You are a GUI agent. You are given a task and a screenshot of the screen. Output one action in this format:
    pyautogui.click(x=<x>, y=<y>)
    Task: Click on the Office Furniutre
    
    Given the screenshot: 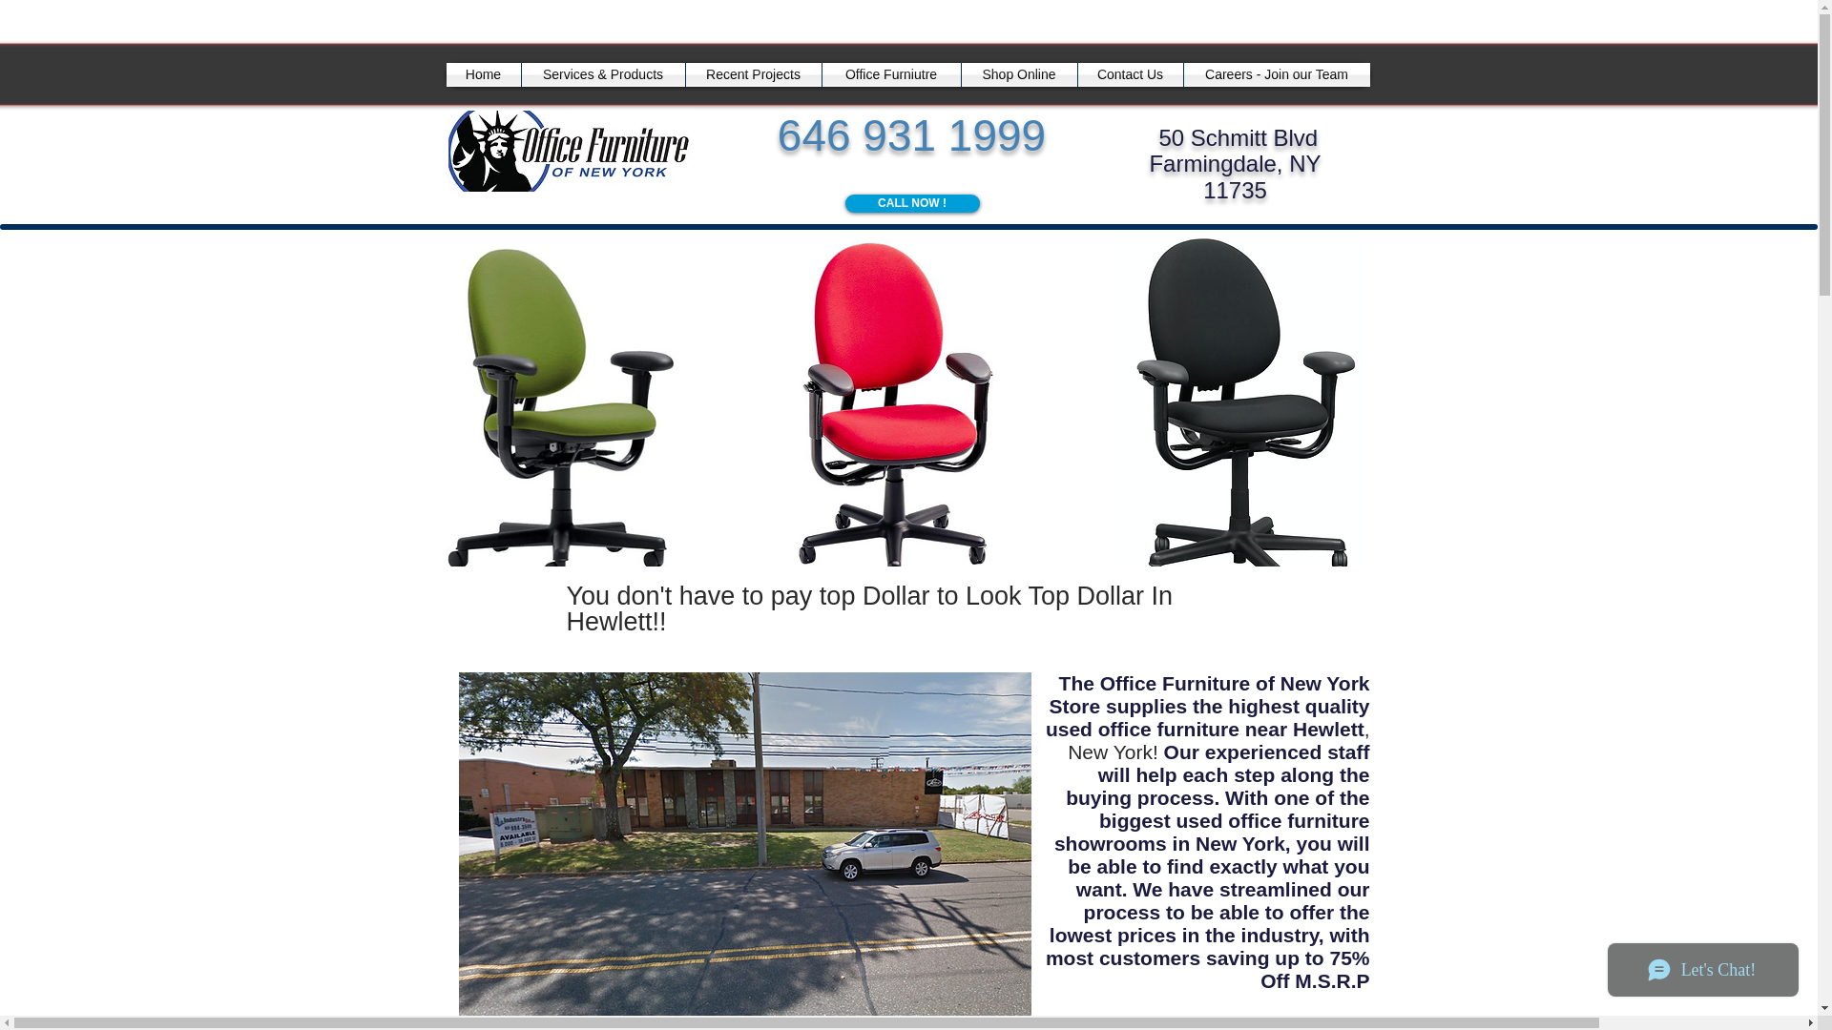 What is the action you would take?
    pyautogui.click(x=891, y=74)
    